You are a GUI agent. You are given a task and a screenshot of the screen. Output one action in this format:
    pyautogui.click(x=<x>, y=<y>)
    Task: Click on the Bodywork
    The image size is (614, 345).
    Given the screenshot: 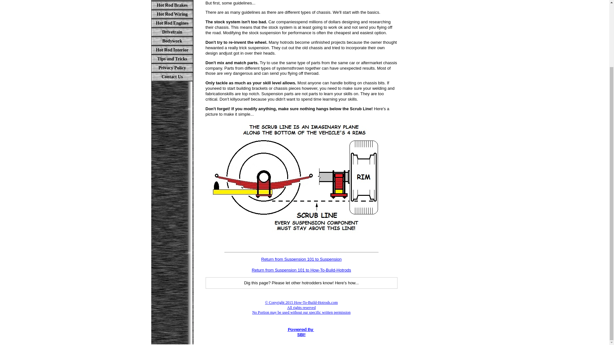 What is the action you would take?
    pyautogui.click(x=172, y=41)
    